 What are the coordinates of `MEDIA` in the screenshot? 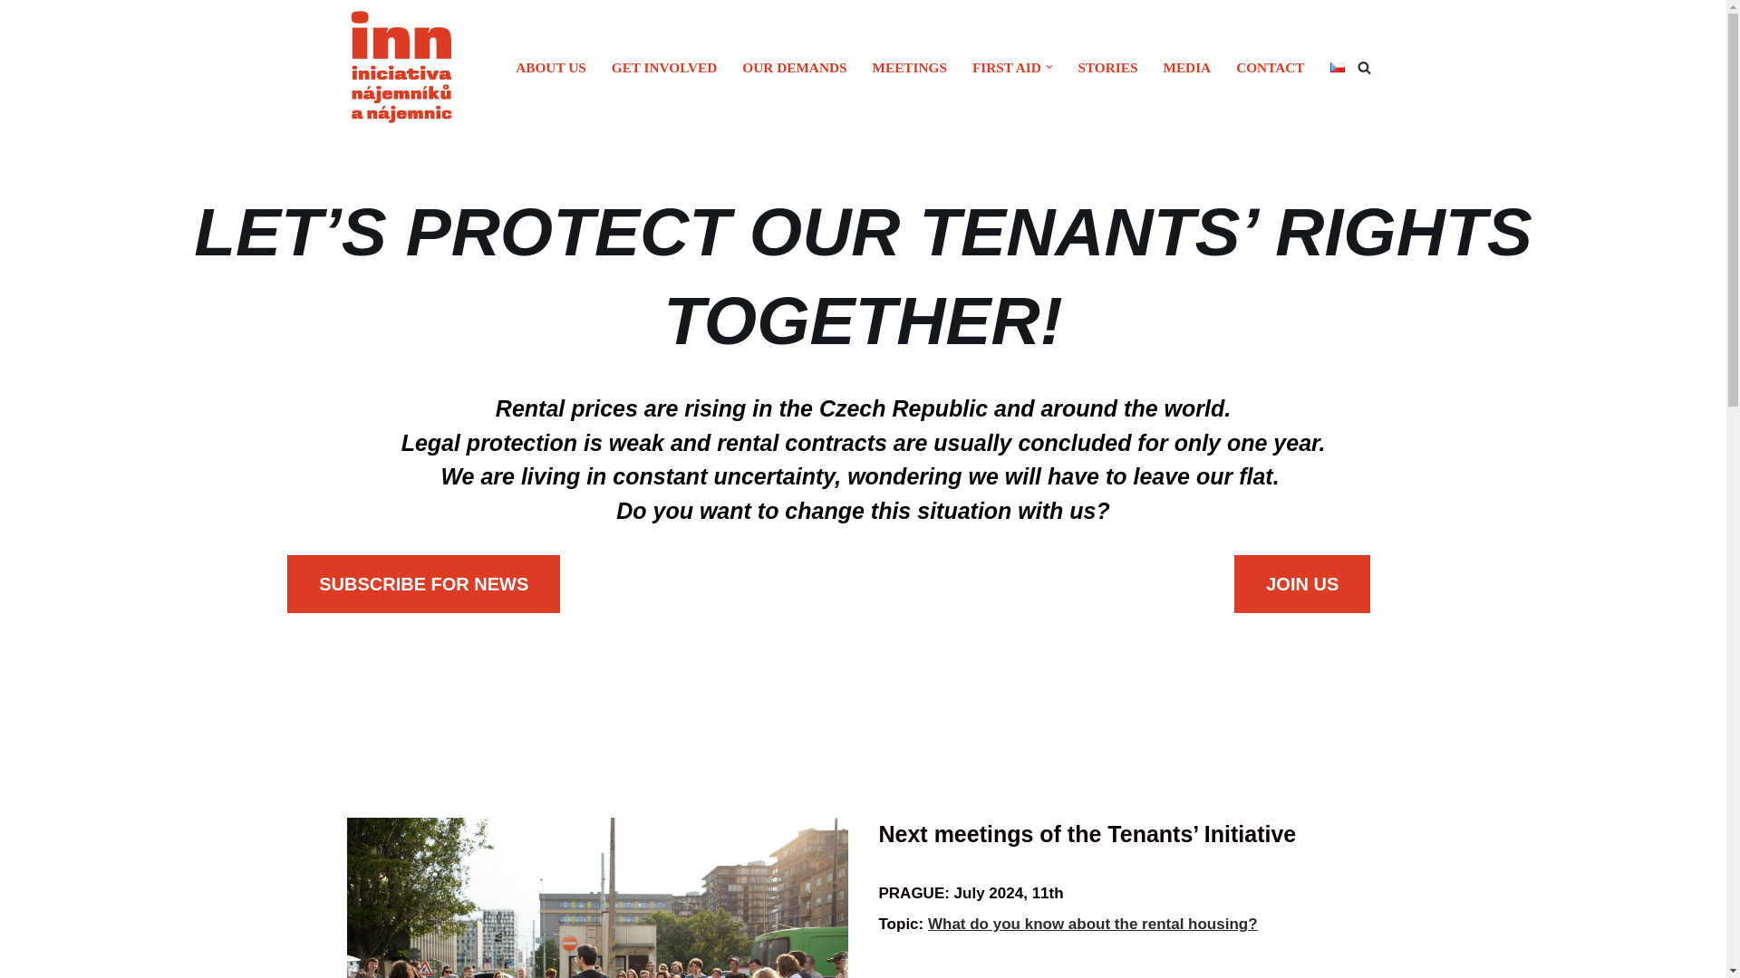 It's located at (1186, 67).